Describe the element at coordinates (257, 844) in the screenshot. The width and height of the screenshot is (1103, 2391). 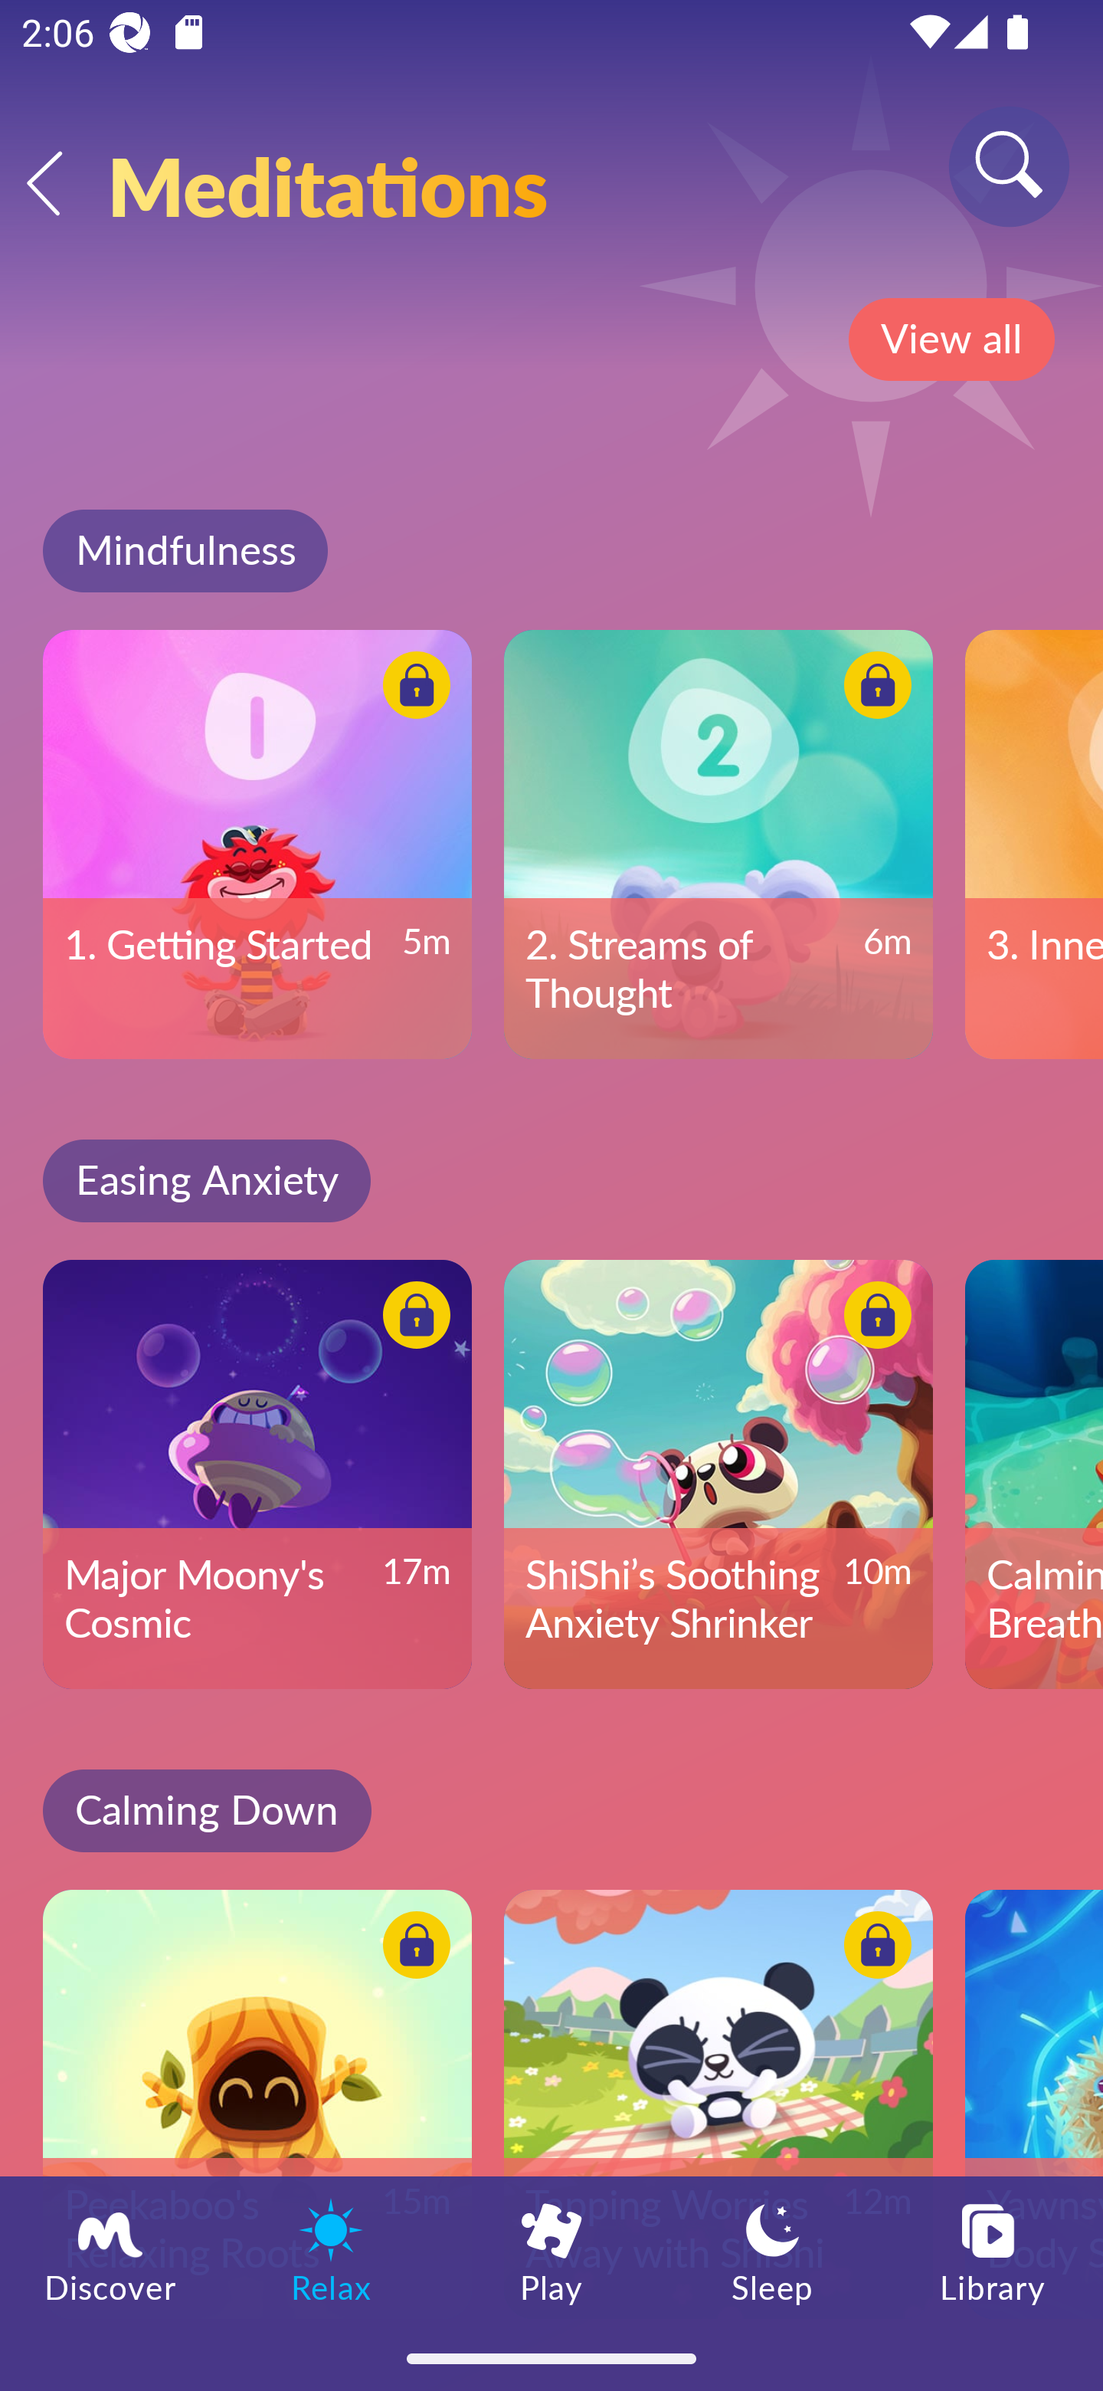
I see `Featured Content Button 1. Getting Started 5m` at that location.